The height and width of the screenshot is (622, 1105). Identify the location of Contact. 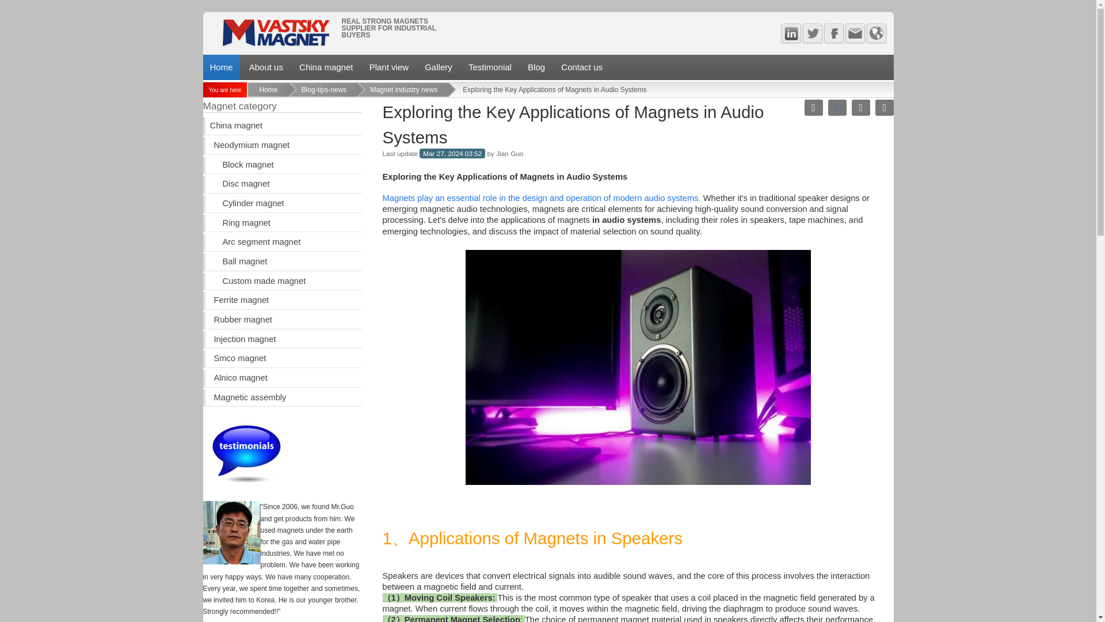
(854, 33).